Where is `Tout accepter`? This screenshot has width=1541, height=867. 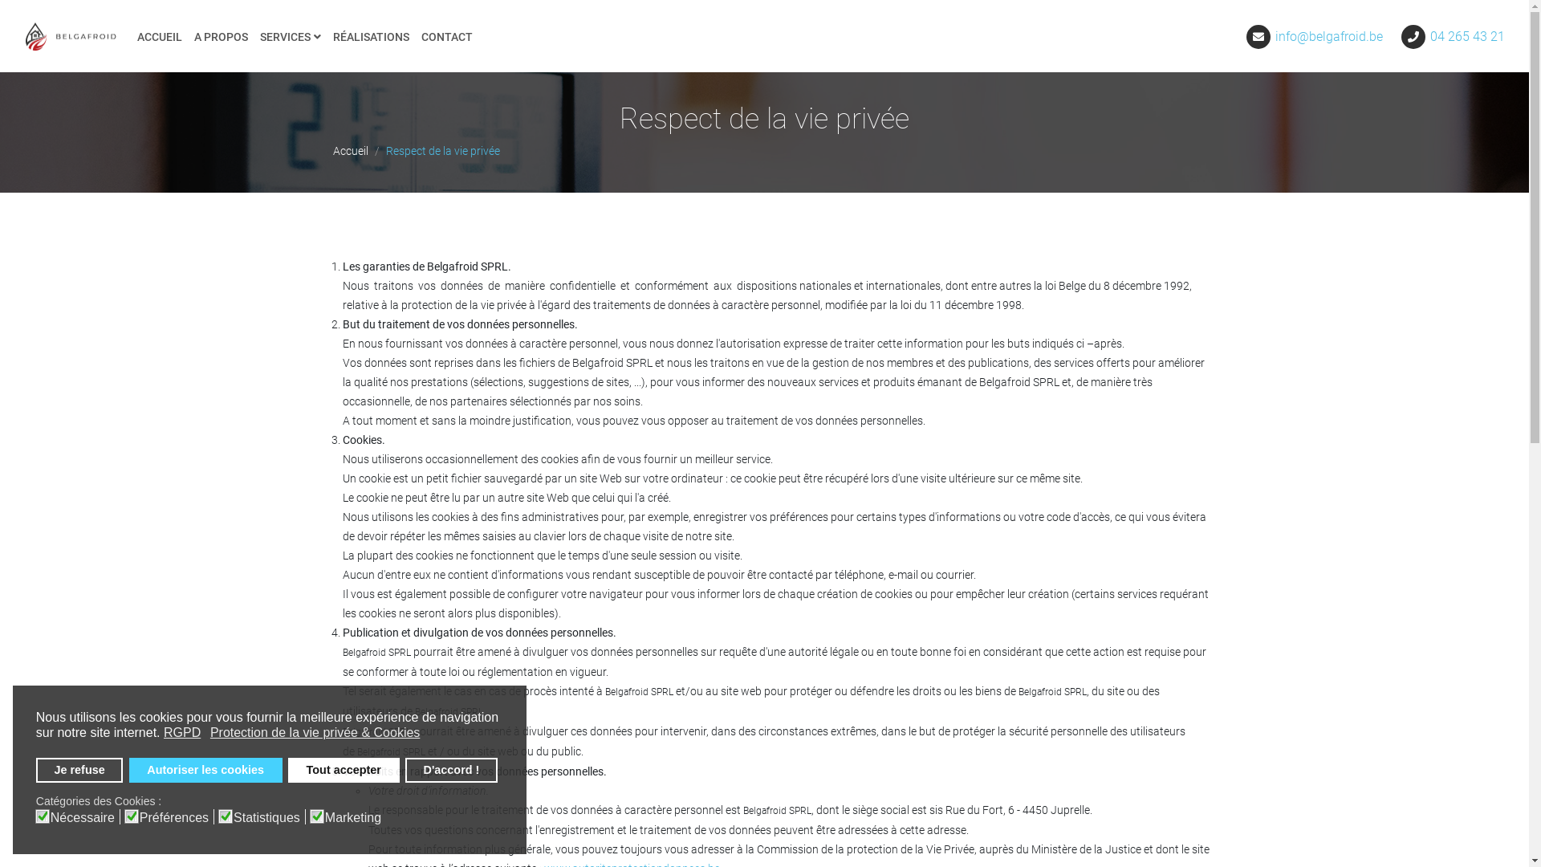 Tout accepter is located at coordinates (344, 771).